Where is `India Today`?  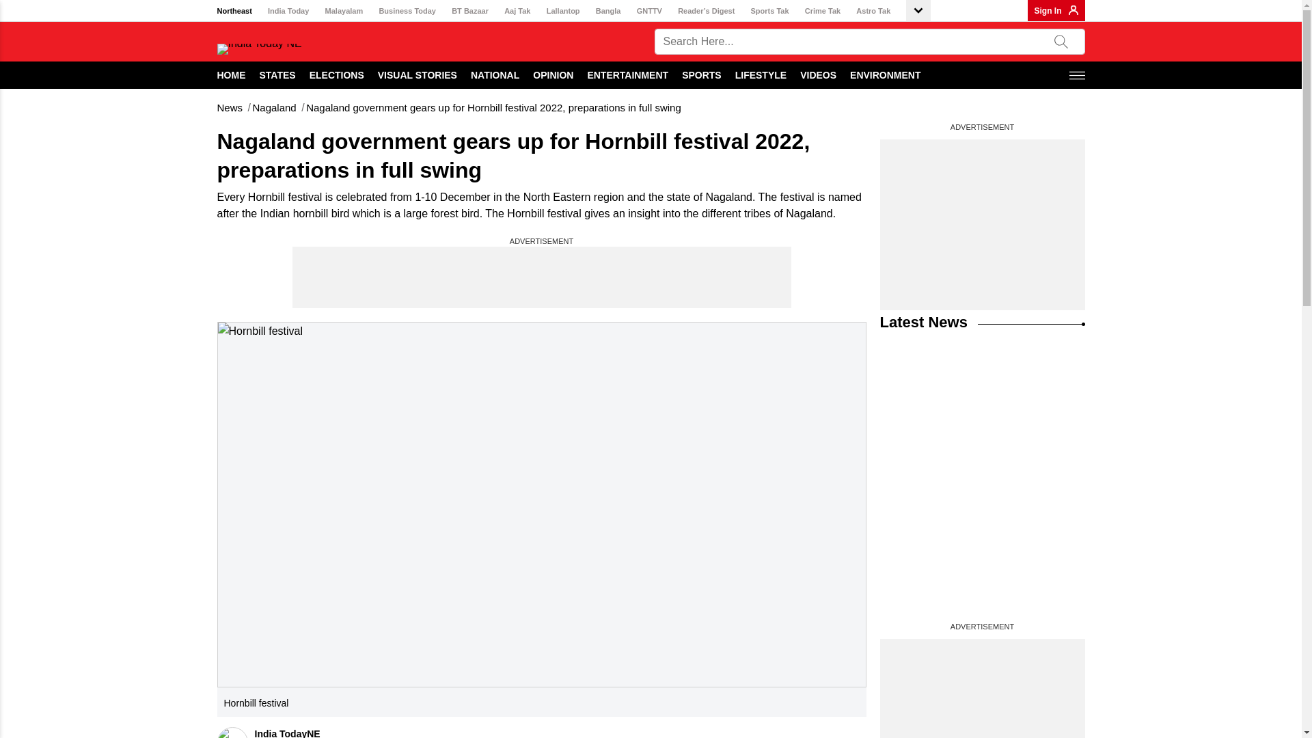
India Today is located at coordinates (288, 11).